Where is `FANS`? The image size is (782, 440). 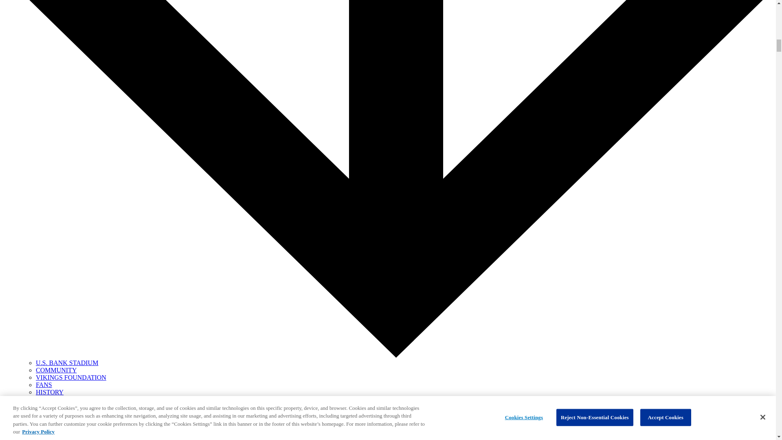 FANS is located at coordinates (44, 385).